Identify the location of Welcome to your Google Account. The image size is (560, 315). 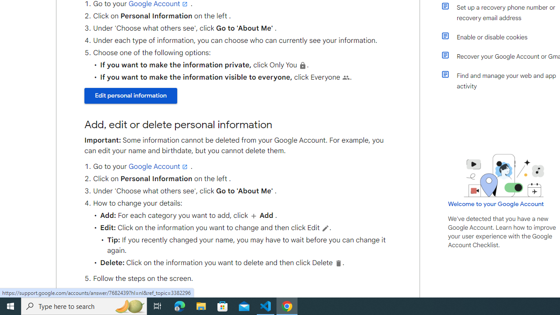
(496, 204).